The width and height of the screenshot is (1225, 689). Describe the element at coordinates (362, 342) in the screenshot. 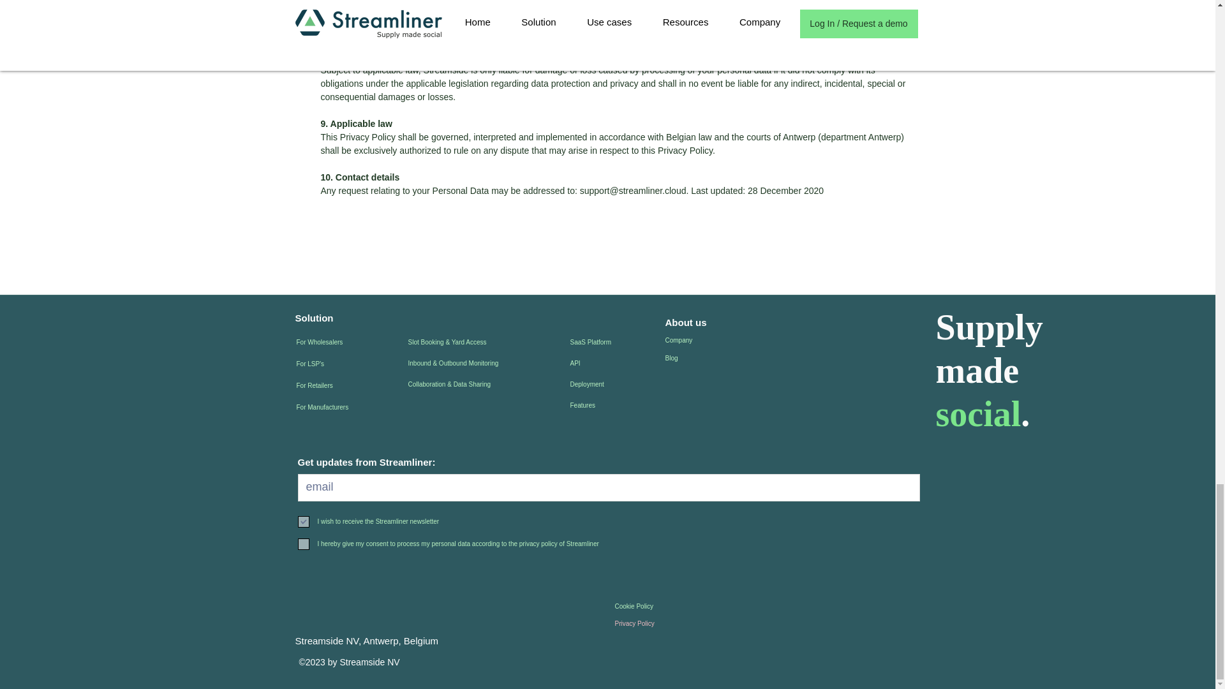

I see `For Wholesalers` at that location.